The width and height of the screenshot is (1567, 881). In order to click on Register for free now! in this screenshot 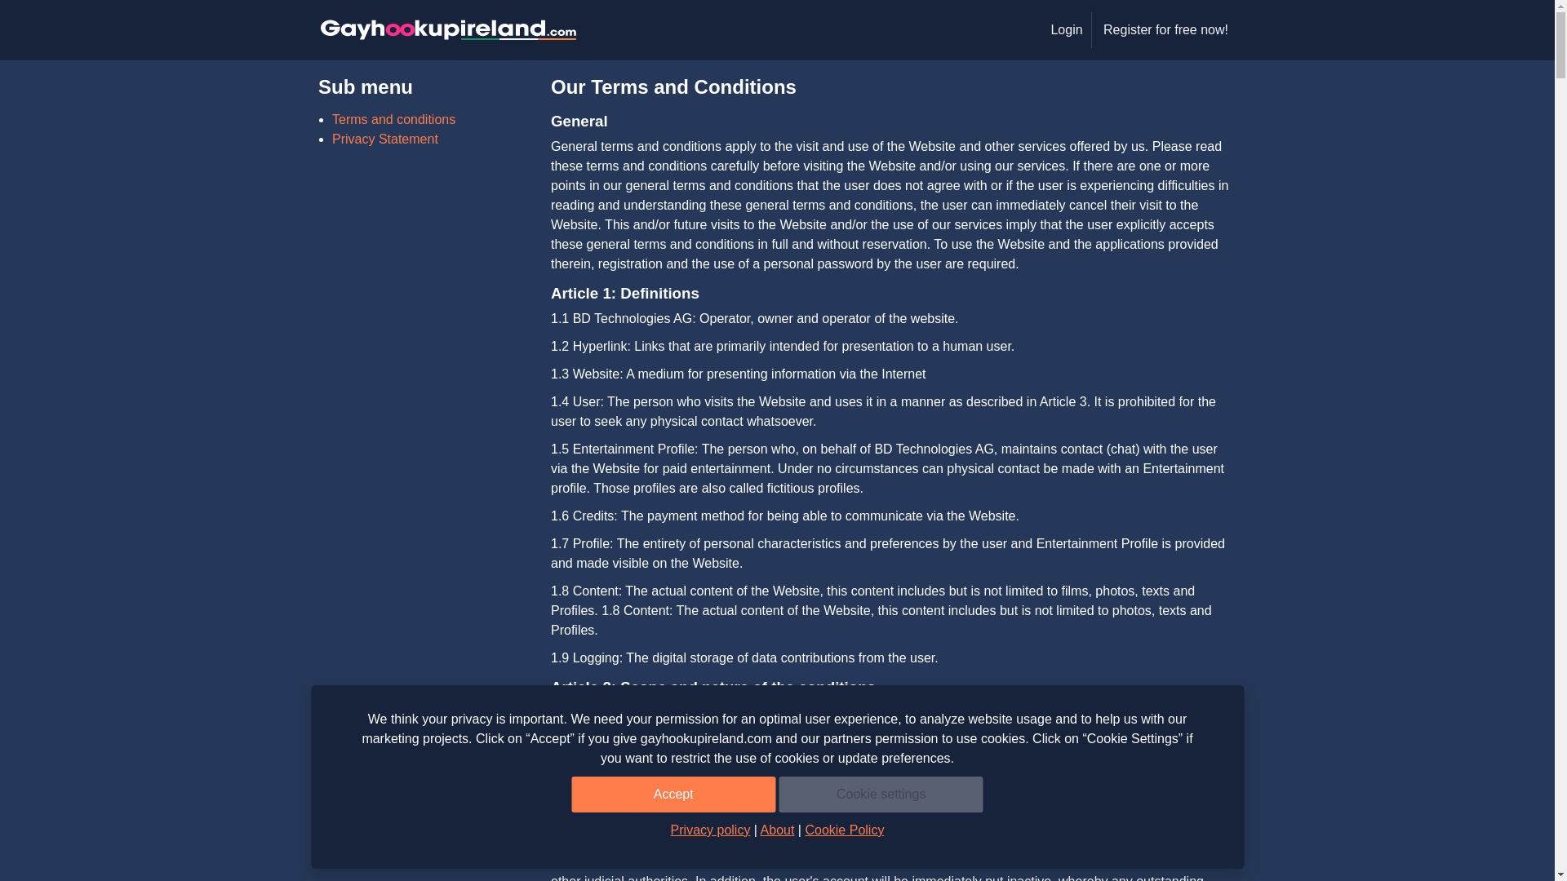, I will do `click(1165, 30)`.